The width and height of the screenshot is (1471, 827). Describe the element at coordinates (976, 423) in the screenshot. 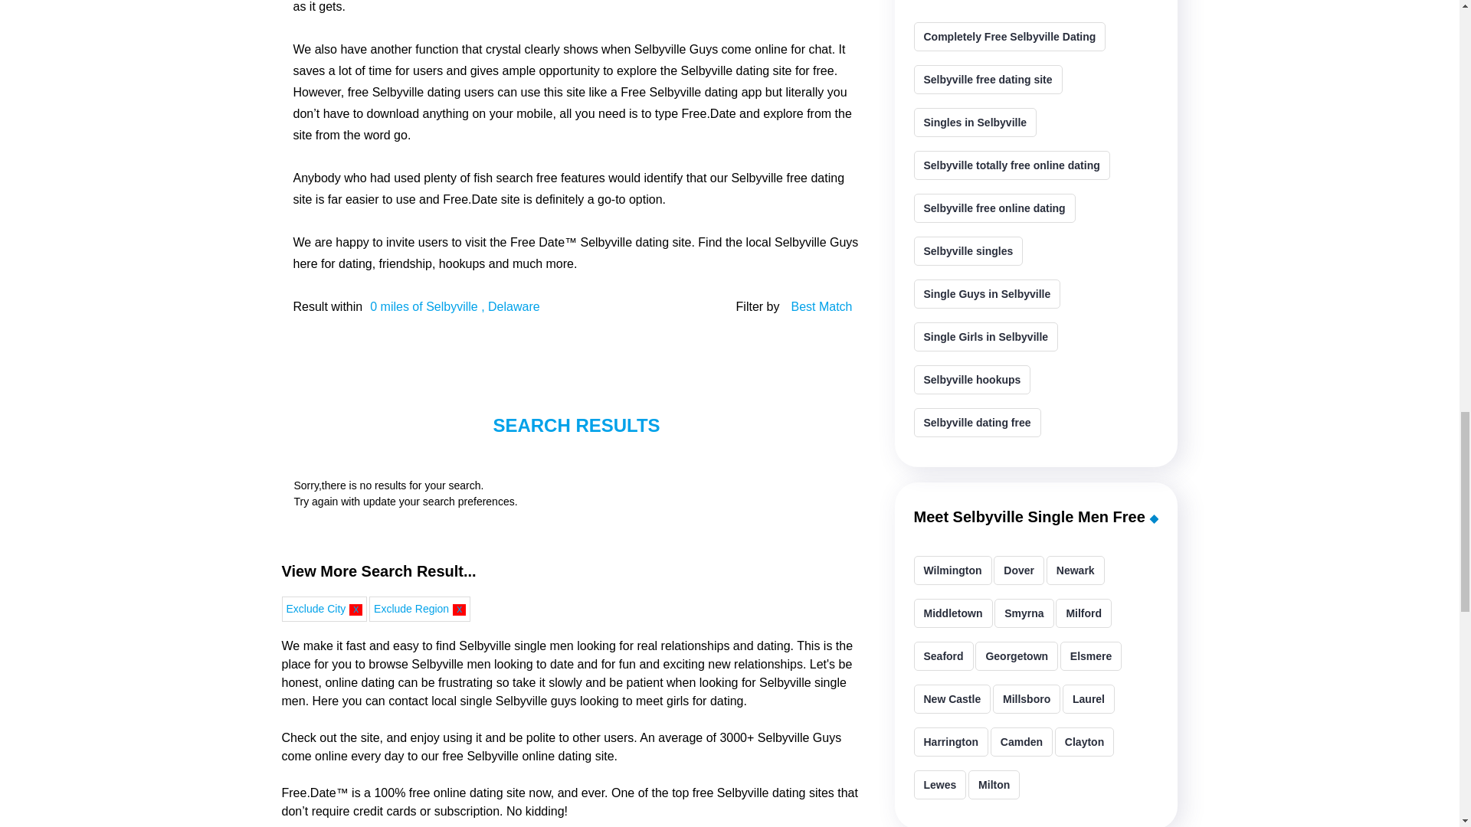

I see `Selbyville dating free` at that location.